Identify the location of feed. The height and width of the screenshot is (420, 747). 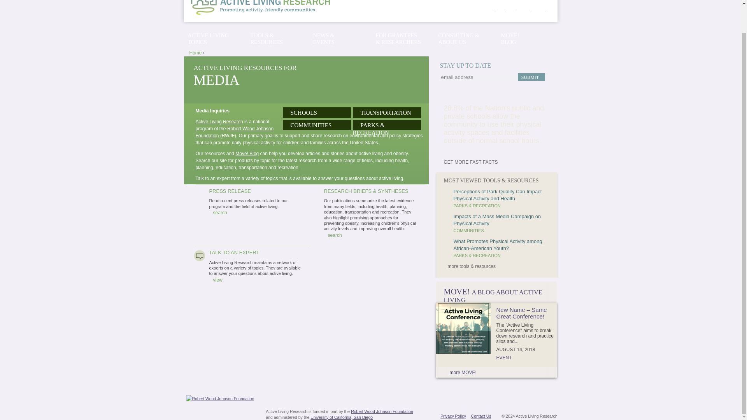
(546, 11).